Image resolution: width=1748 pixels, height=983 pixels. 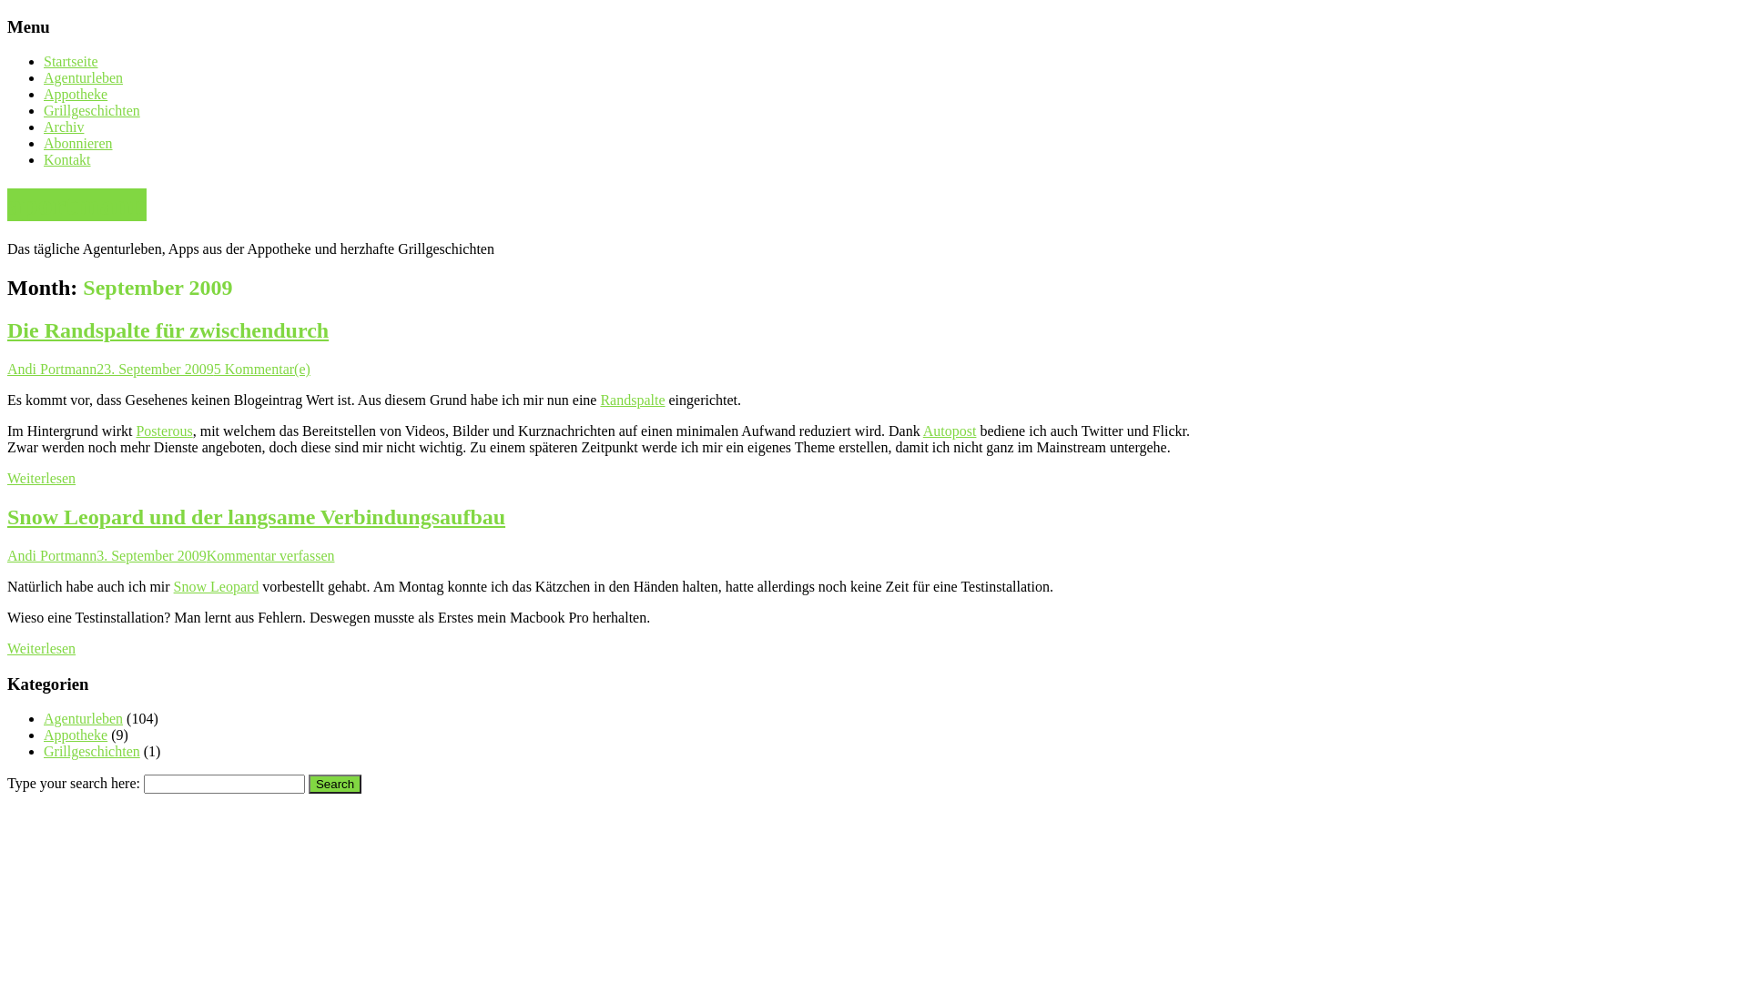 What do you see at coordinates (92, 111) in the screenshot?
I see `Grillgeschichten` at bounding box center [92, 111].